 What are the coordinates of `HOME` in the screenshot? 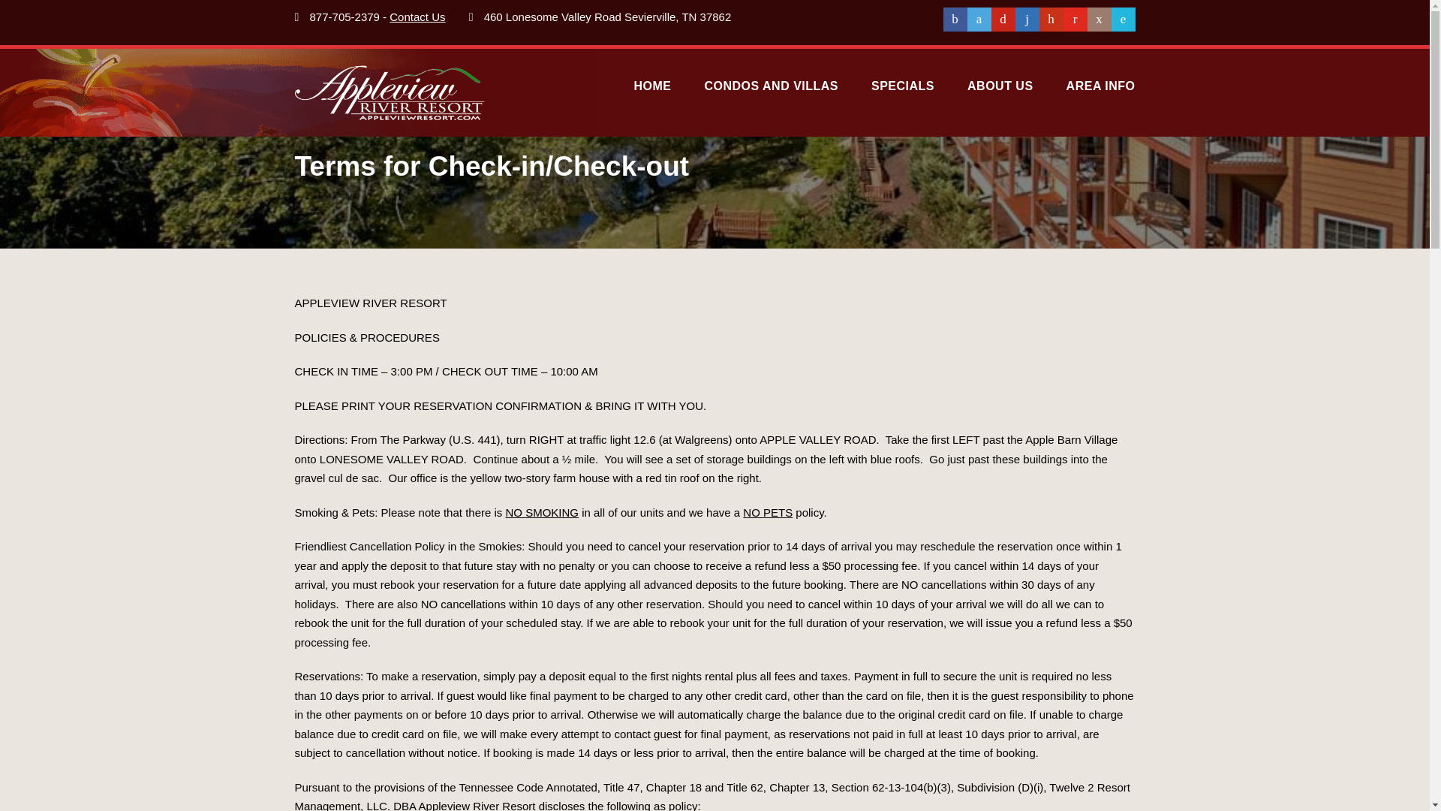 It's located at (652, 95).